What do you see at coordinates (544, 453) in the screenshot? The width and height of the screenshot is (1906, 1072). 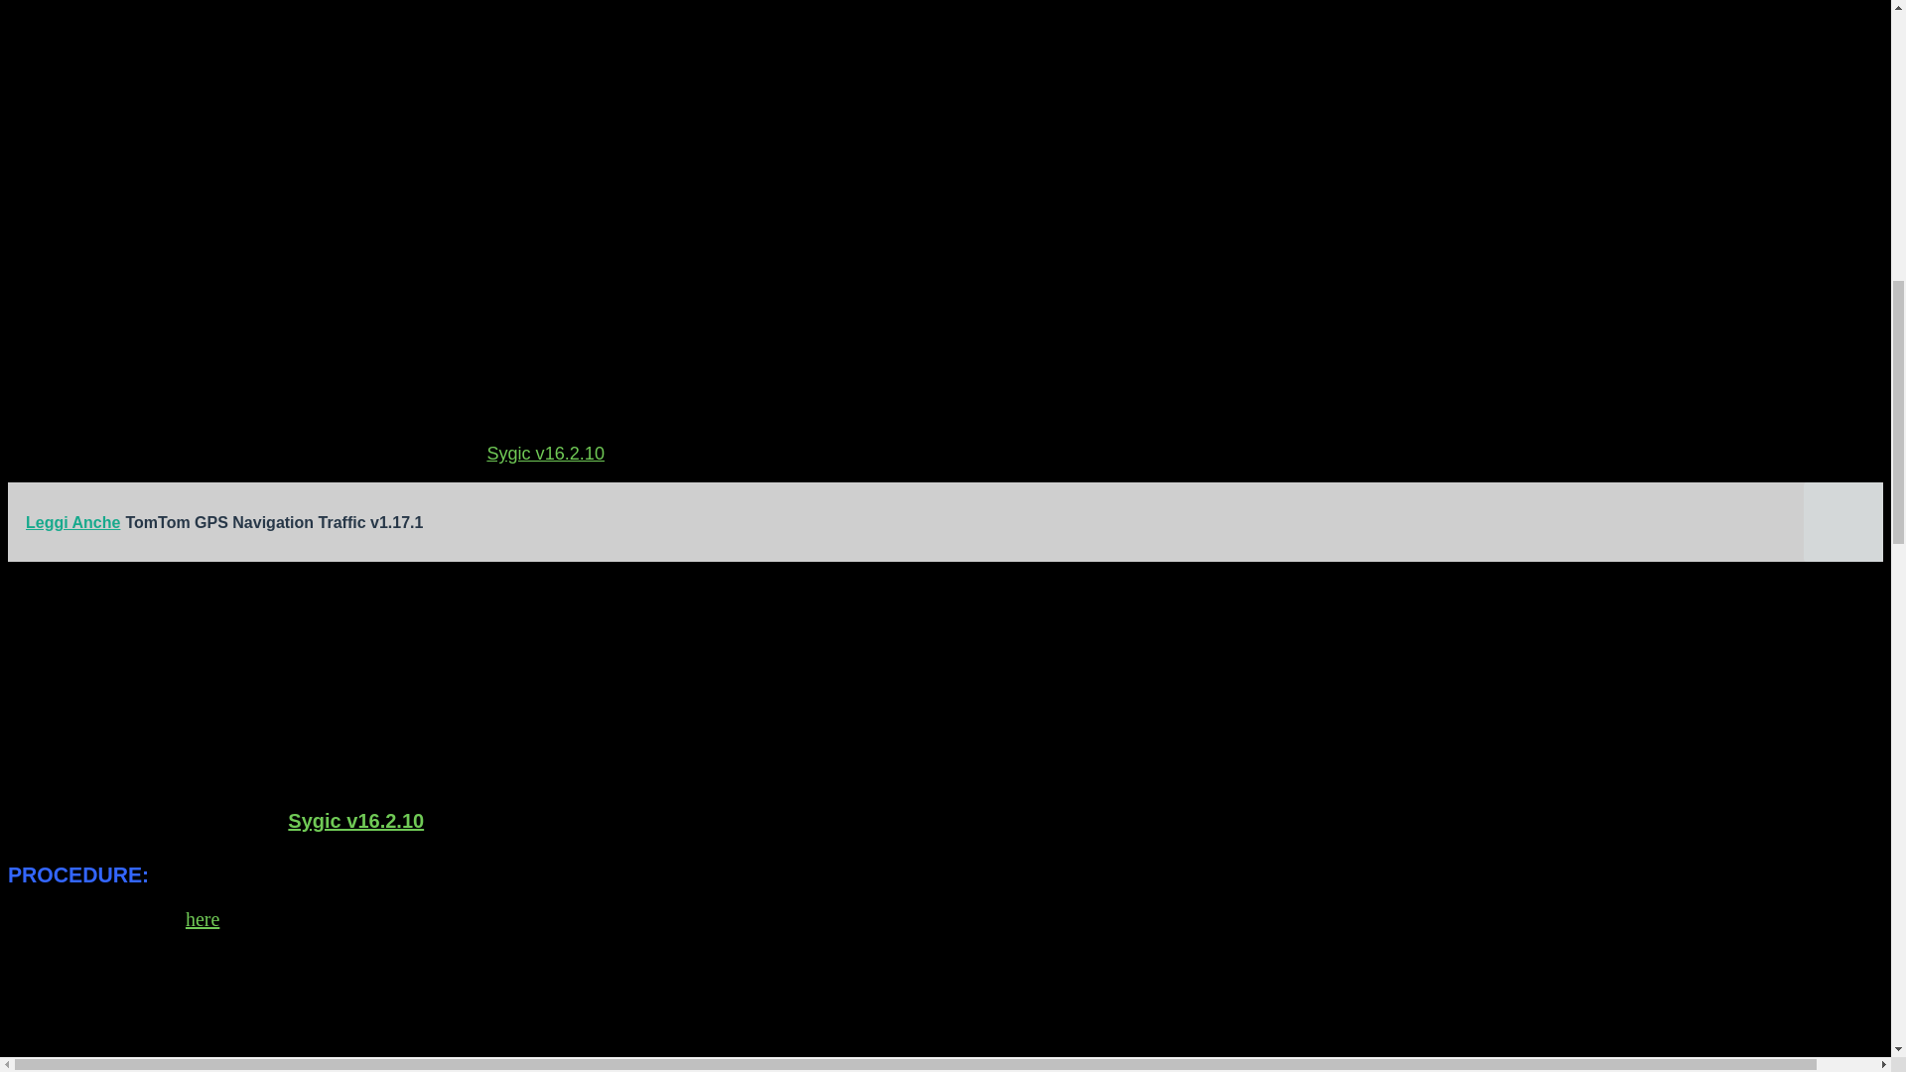 I see `Sygic v16.2.10` at bounding box center [544, 453].